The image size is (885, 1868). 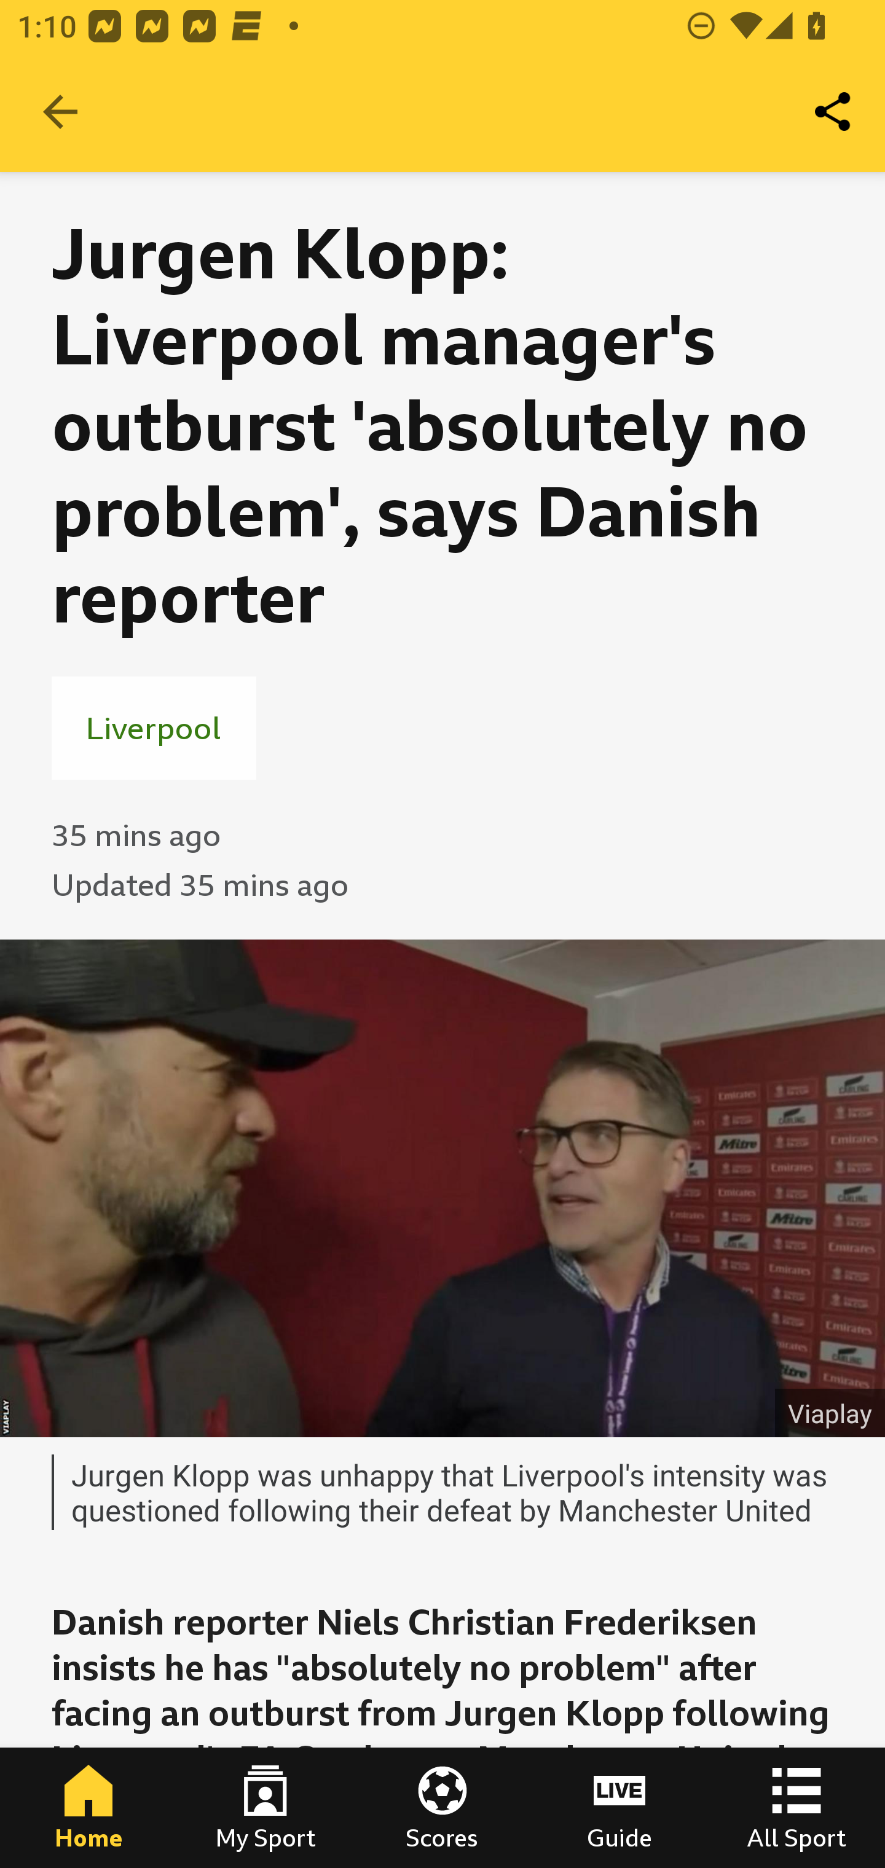 What do you see at coordinates (442, 1808) in the screenshot?
I see `Scores` at bounding box center [442, 1808].